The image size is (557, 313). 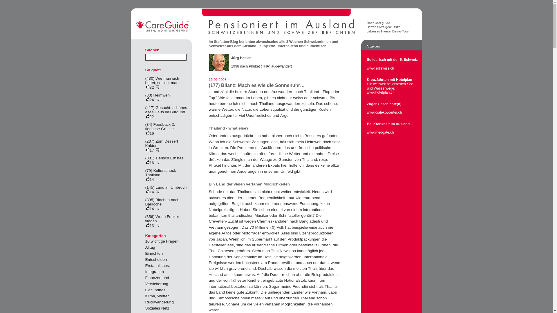 What do you see at coordinates (157, 95) in the screenshot?
I see `(33) Heimweh` at bounding box center [157, 95].